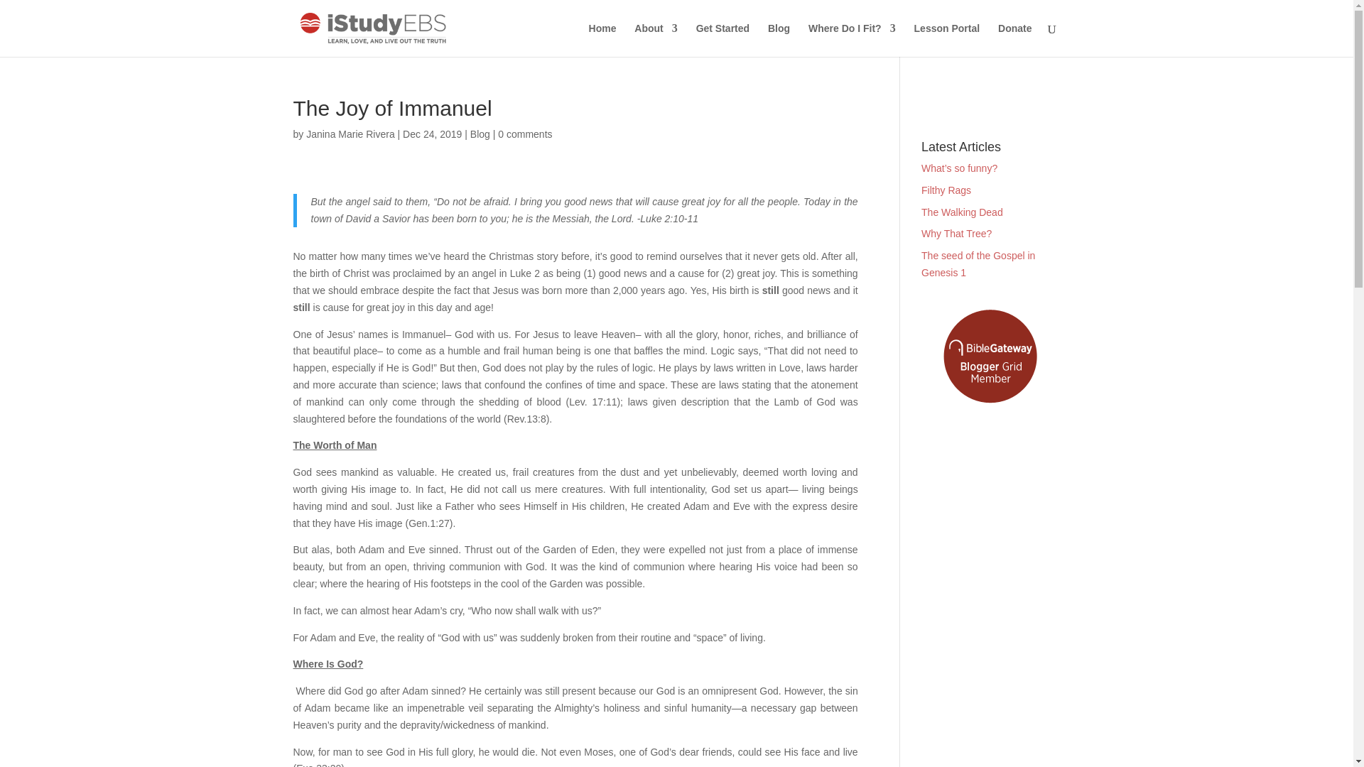 The height and width of the screenshot is (767, 1364). What do you see at coordinates (946, 190) in the screenshot?
I see `Filthy Rags` at bounding box center [946, 190].